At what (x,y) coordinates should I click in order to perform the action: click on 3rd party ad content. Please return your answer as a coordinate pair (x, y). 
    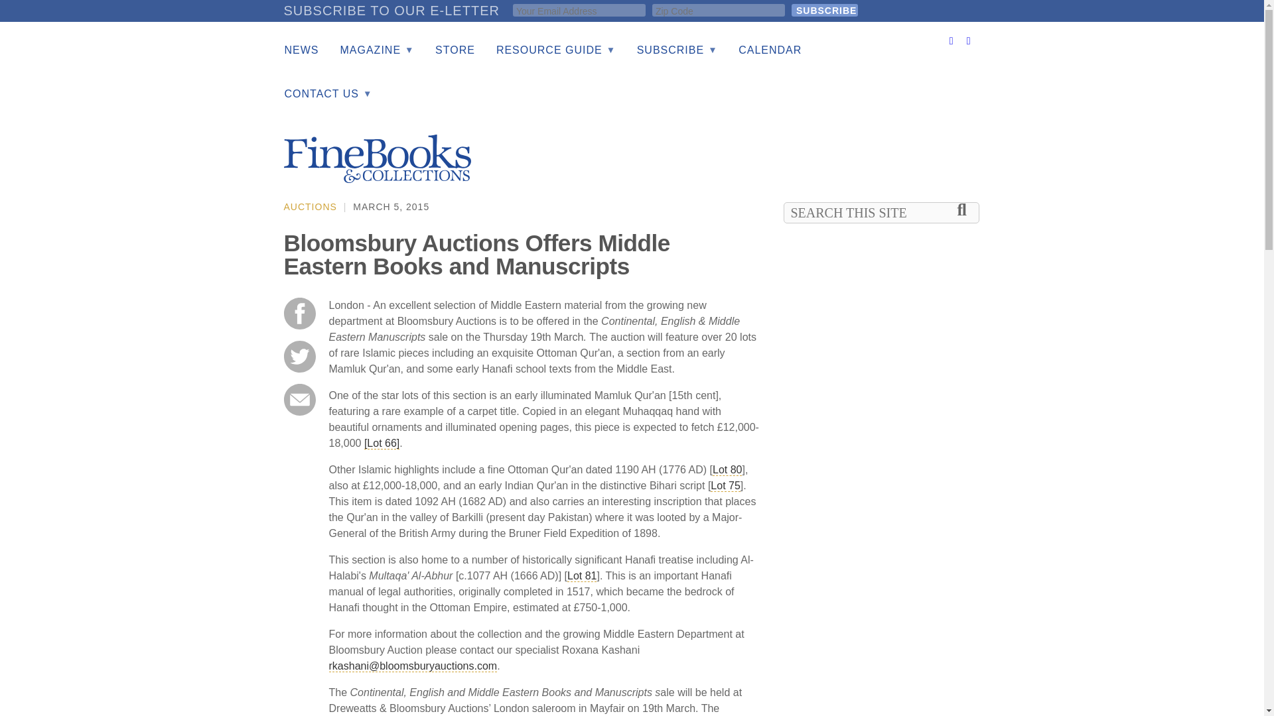
    Looking at the image, I should click on (739, 152).